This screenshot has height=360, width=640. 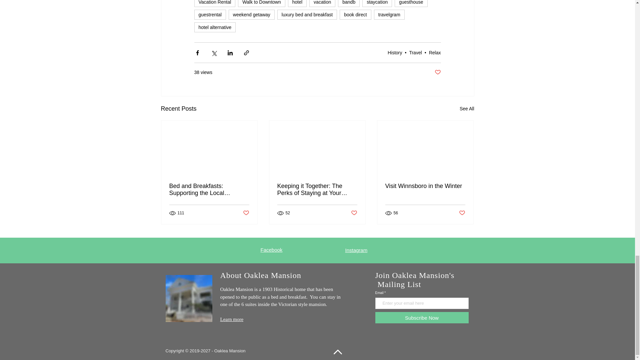 I want to click on staycation, so click(x=377, y=3).